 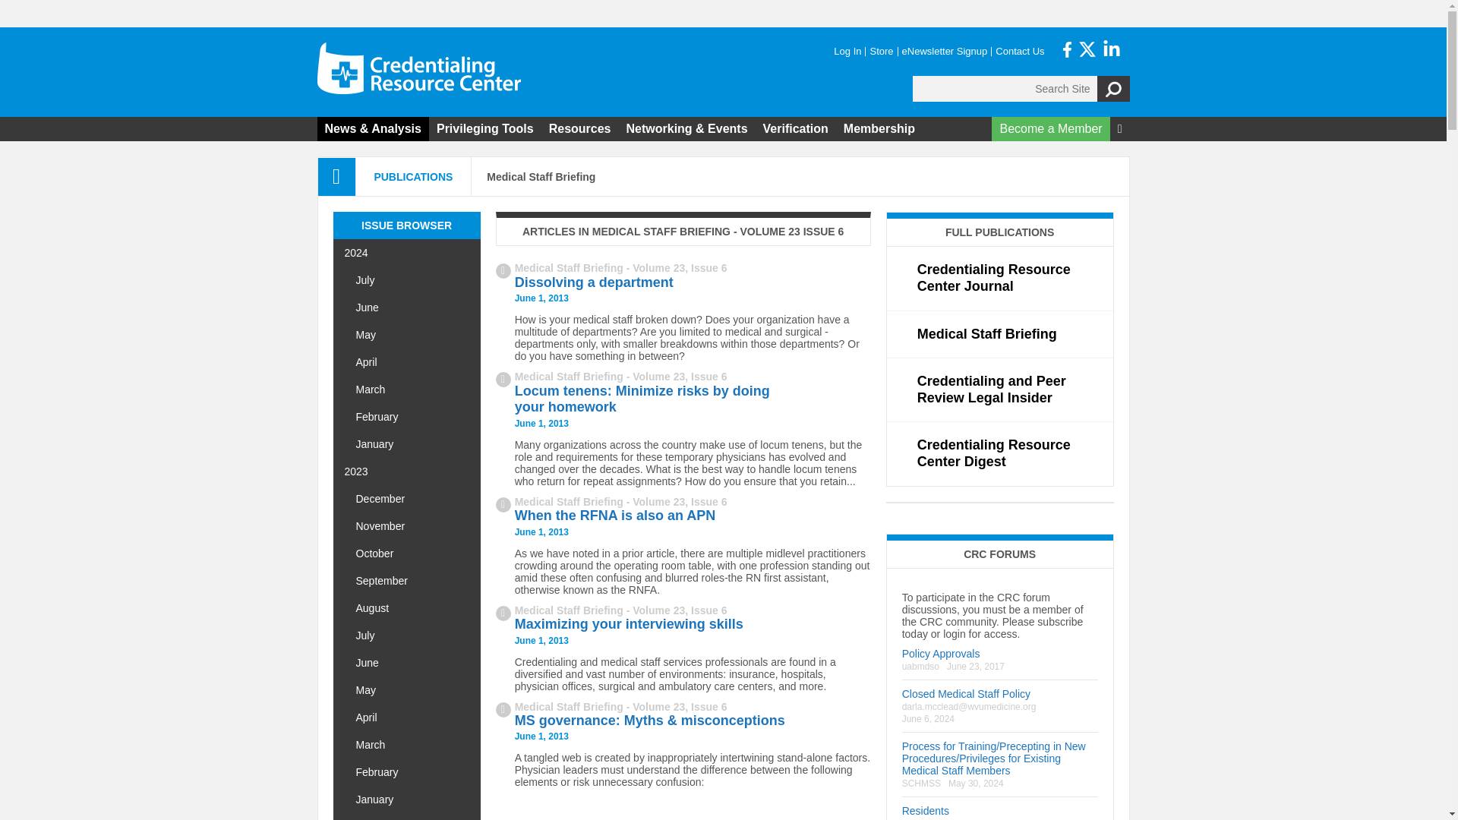 I want to click on Privileging Tools, so click(x=484, y=128).